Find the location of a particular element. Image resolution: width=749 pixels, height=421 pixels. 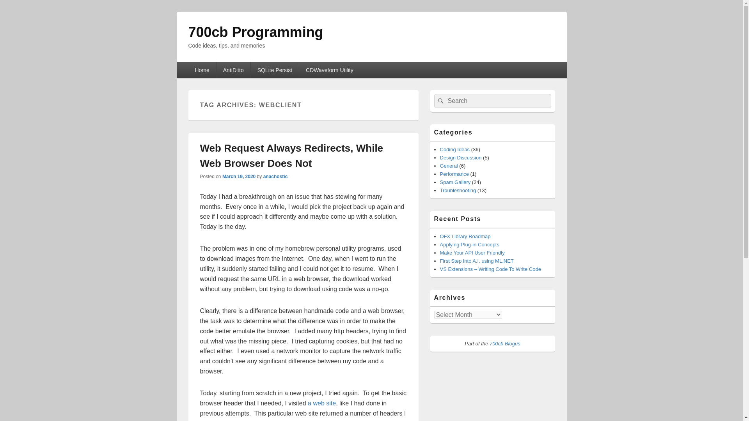

11:53 am is located at coordinates (239, 177).